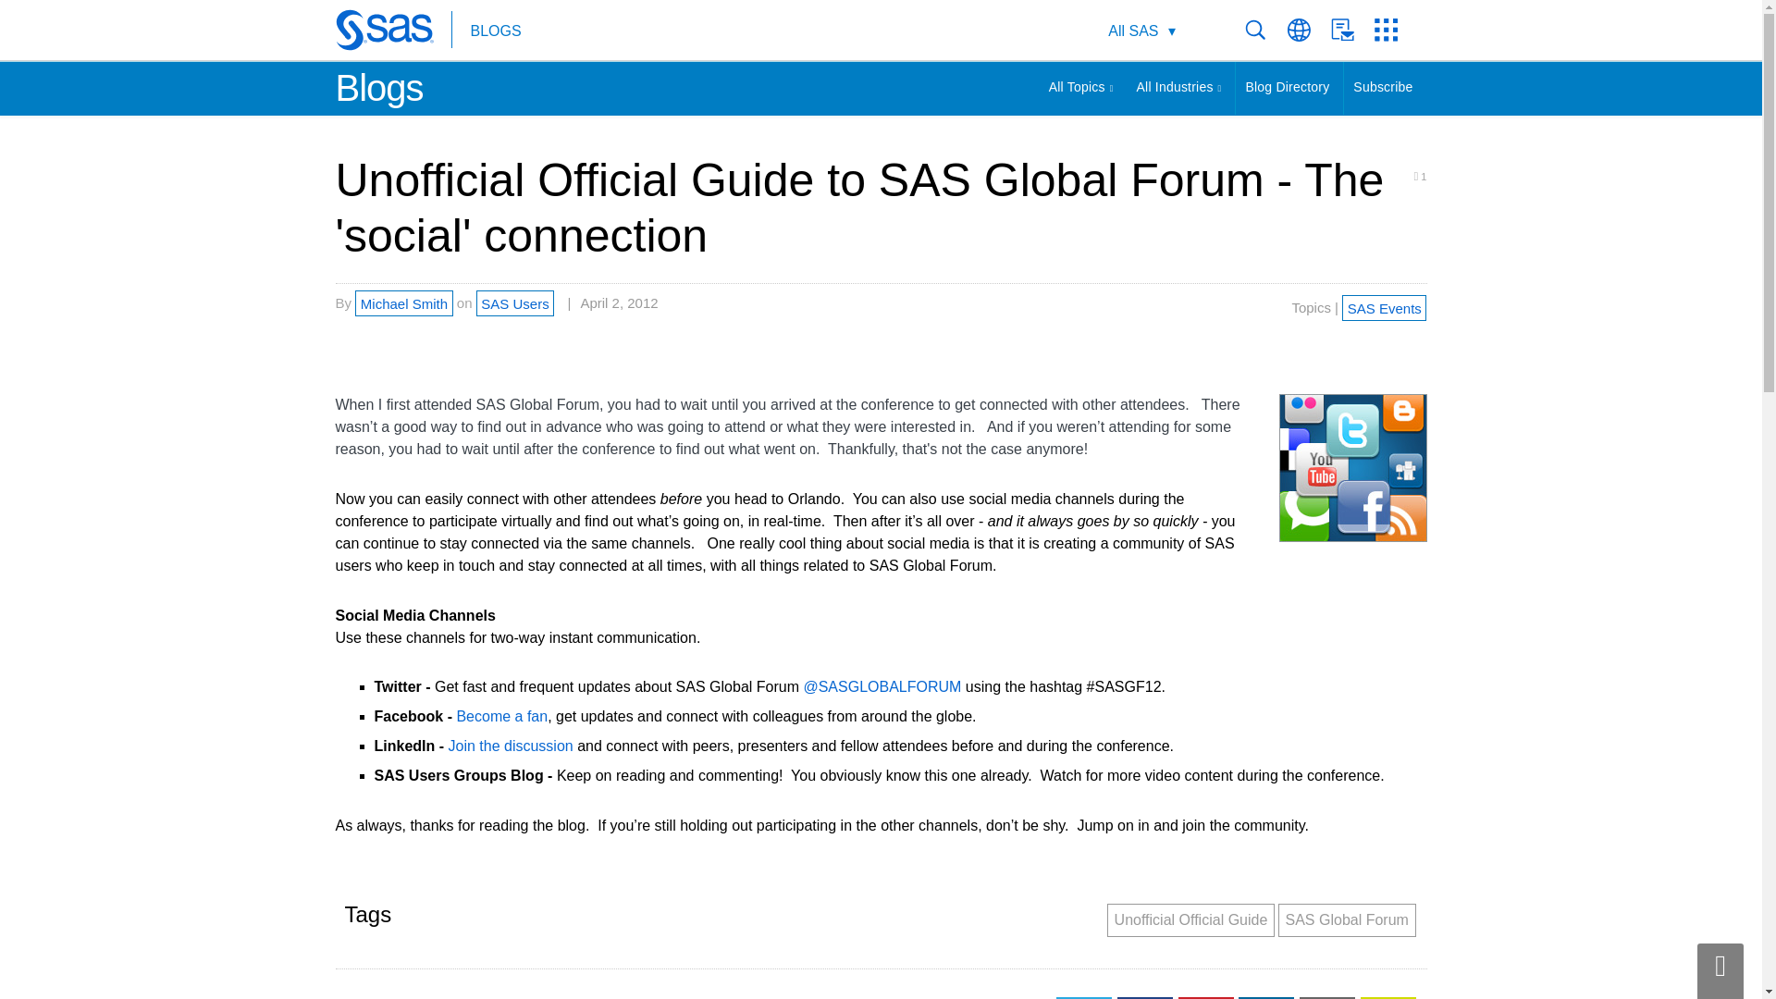 The image size is (1776, 999). Describe the element at coordinates (1131, 31) in the screenshot. I see `Software` at that location.